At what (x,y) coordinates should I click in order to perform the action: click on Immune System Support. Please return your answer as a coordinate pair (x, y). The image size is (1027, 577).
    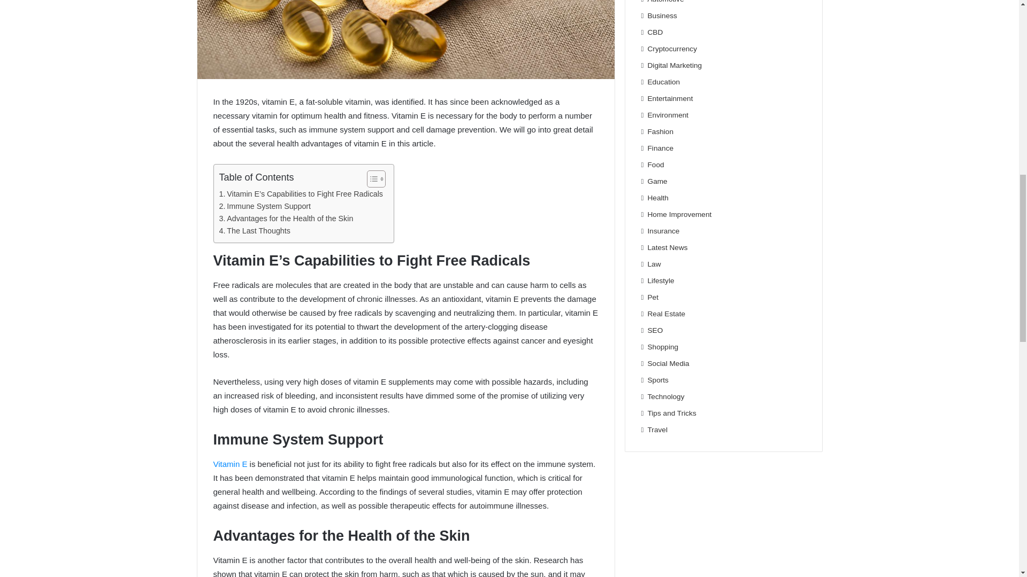
    Looking at the image, I should click on (265, 206).